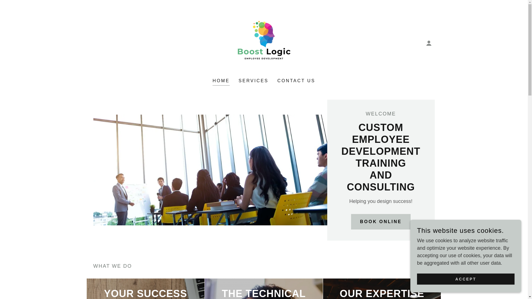 The height and width of the screenshot is (299, 532). What do you see at coordinates (221, 81) in the screenshot?
I see `HOME` at bounding box center [221, 81].